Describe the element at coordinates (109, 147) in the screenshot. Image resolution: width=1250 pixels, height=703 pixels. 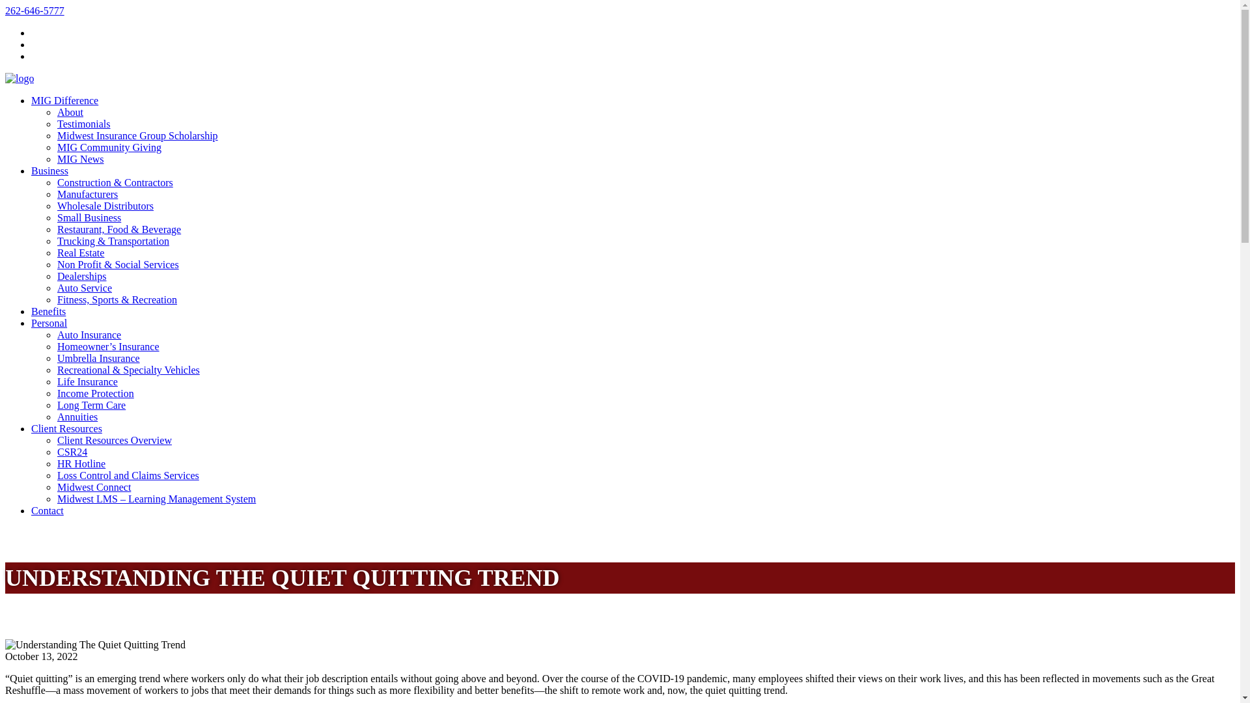
I see `MIG Community Giving` at that location.